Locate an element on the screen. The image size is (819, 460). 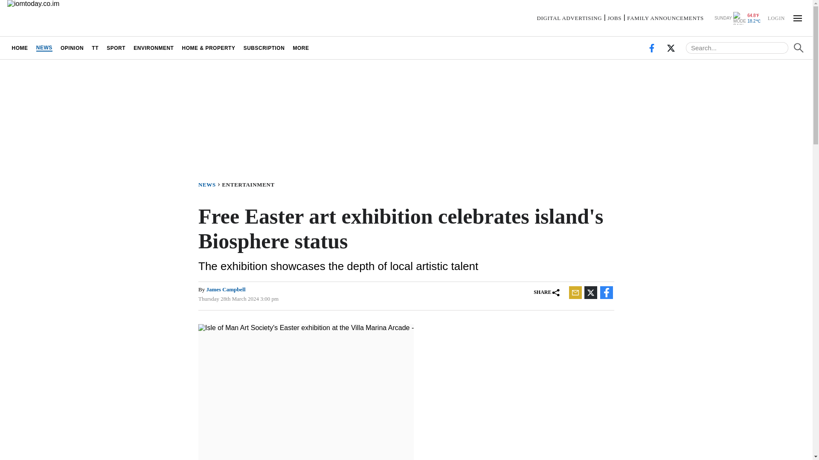
SPORT is located at coordinates (116, 48).